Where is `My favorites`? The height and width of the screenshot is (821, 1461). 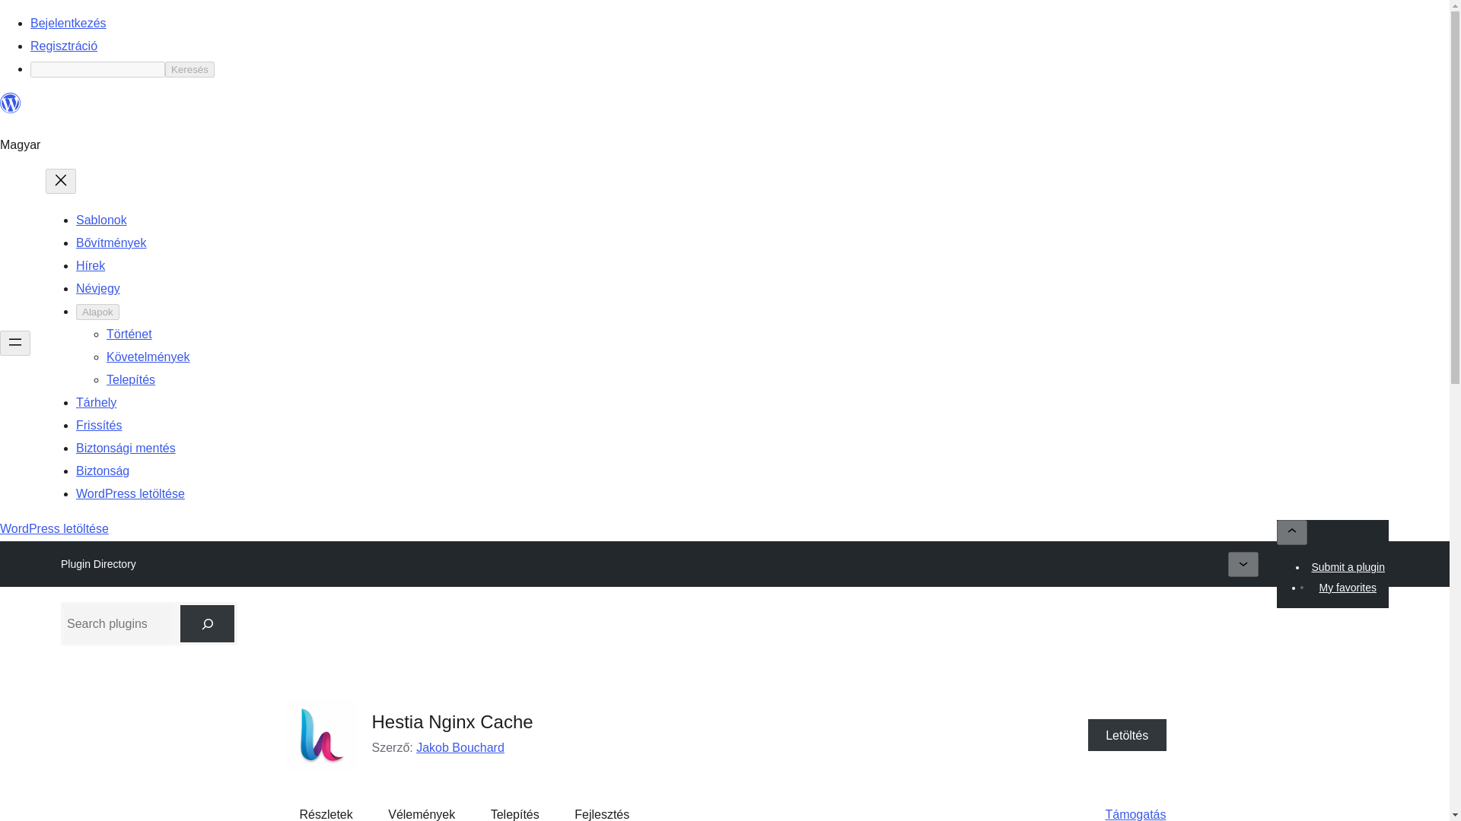 My favorites is located at coordinates (1347, 588).